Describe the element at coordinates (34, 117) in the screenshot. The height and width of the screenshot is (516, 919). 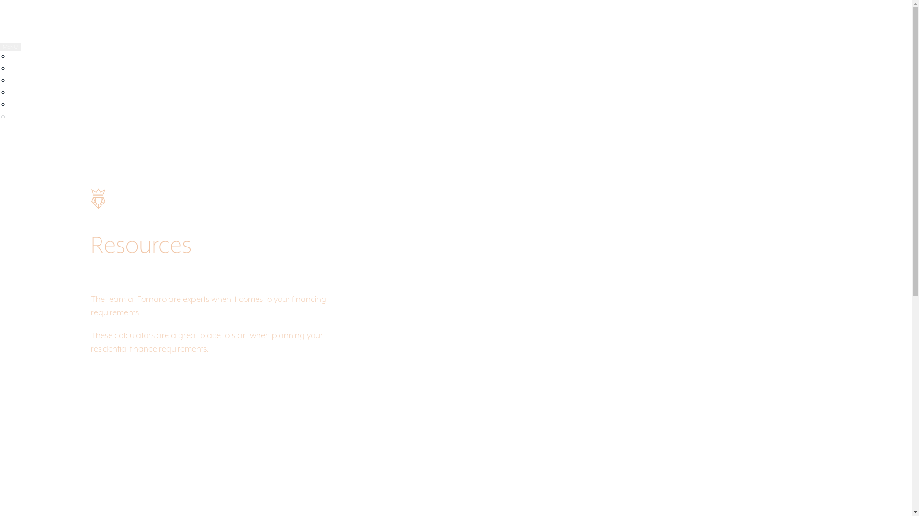
I see `CONTACT` at that location.